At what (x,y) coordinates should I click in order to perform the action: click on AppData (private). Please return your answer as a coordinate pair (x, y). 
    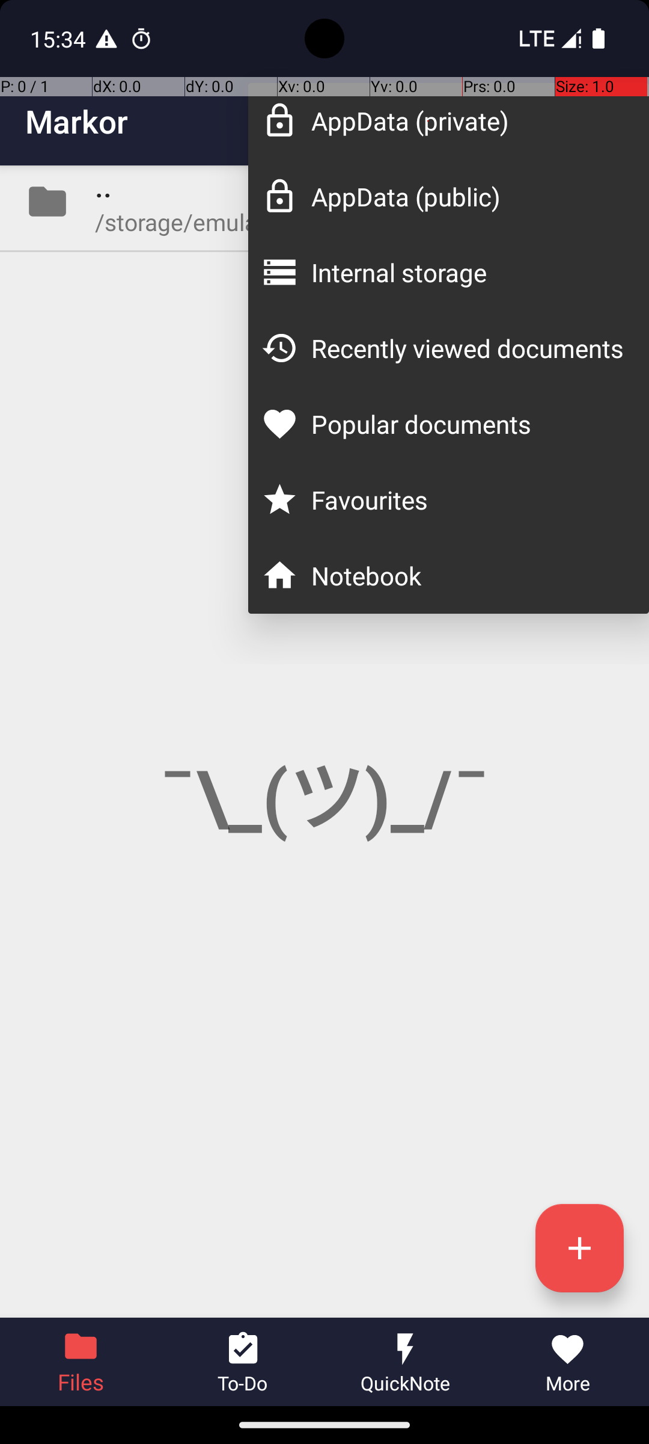
    Looking at the image, I should click on (468, 120).